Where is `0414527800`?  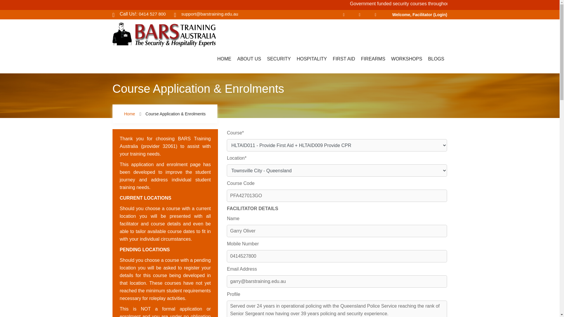 0414527800 is located at coordinates (337, 256).